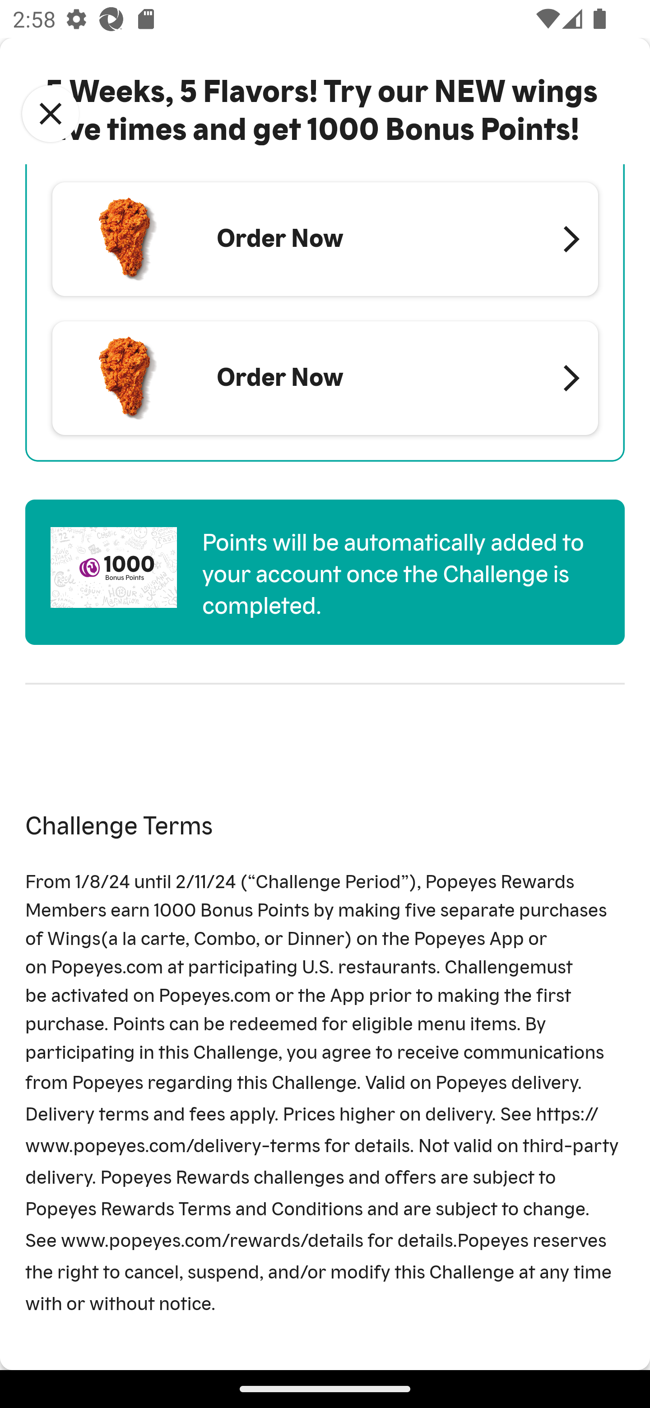 This screenshot has width=650, height=1408. What do you see at coordinates (51, 114) in the screenshot?
I see `Close ` at bounding box center [51, 114].